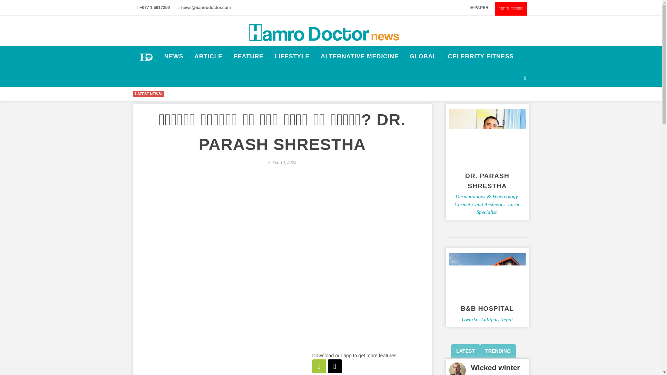 This screenshot has width=667, height=375. I want to click on CELEBRITY FITNESS, so click(481, 56).